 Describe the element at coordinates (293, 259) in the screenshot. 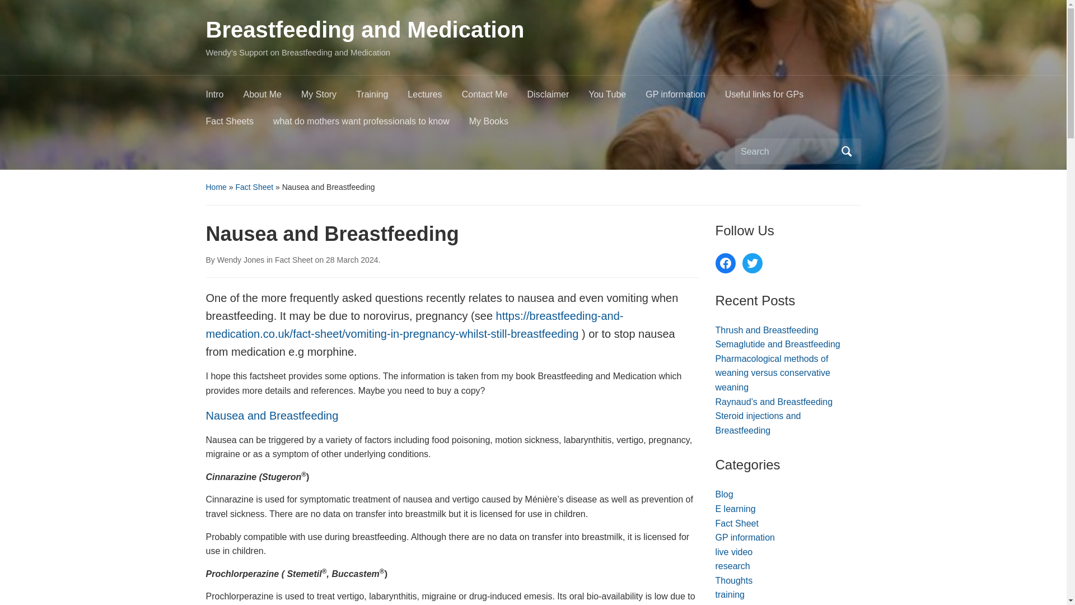

I see `Fact Sheet` at that location.